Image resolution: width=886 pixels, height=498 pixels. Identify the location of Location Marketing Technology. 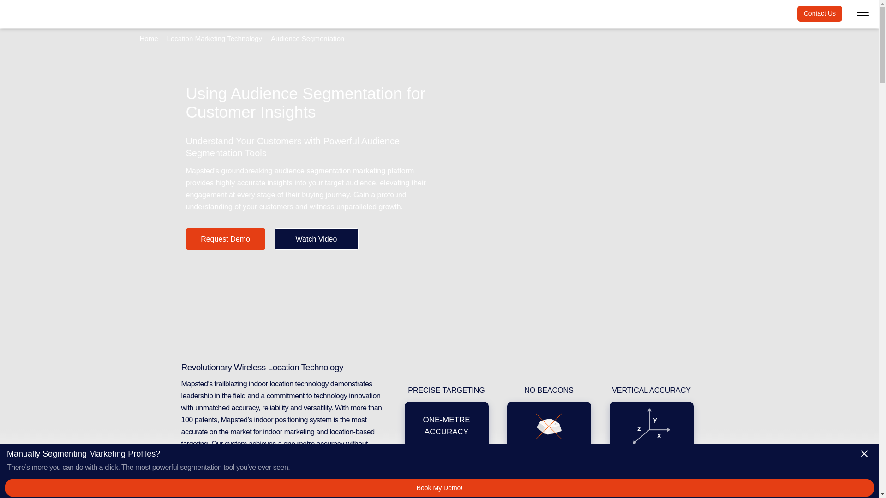
(215, 38).